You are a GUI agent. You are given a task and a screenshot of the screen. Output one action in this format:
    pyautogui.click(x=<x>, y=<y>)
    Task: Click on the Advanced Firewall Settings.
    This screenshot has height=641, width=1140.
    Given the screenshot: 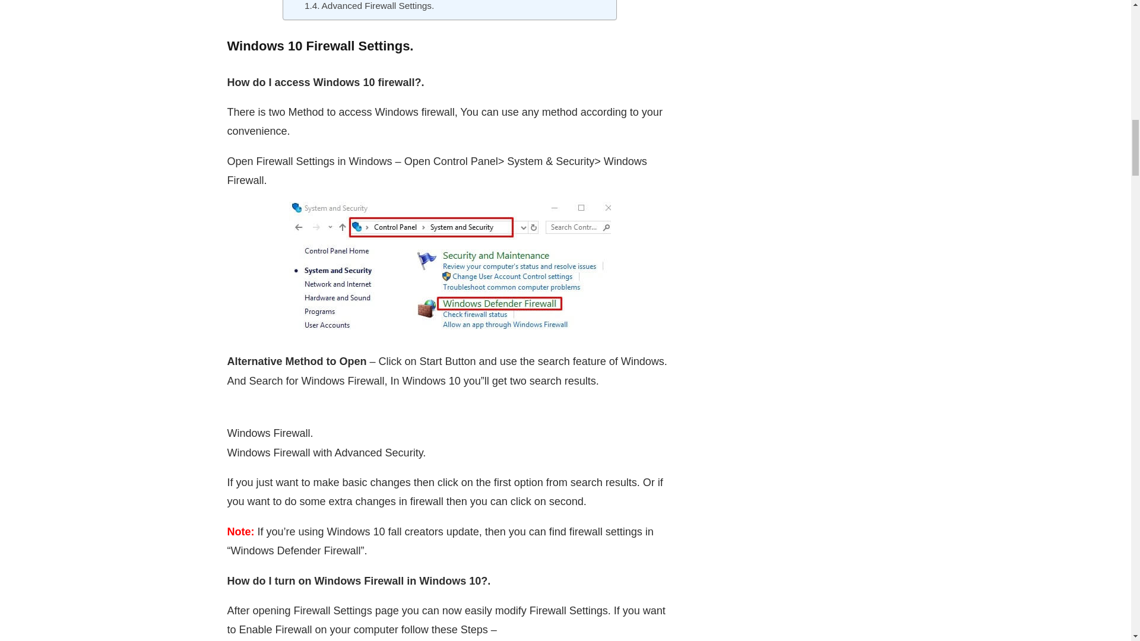 What is the action you would take?
    pyautogui.click(x=369, y=7)
    